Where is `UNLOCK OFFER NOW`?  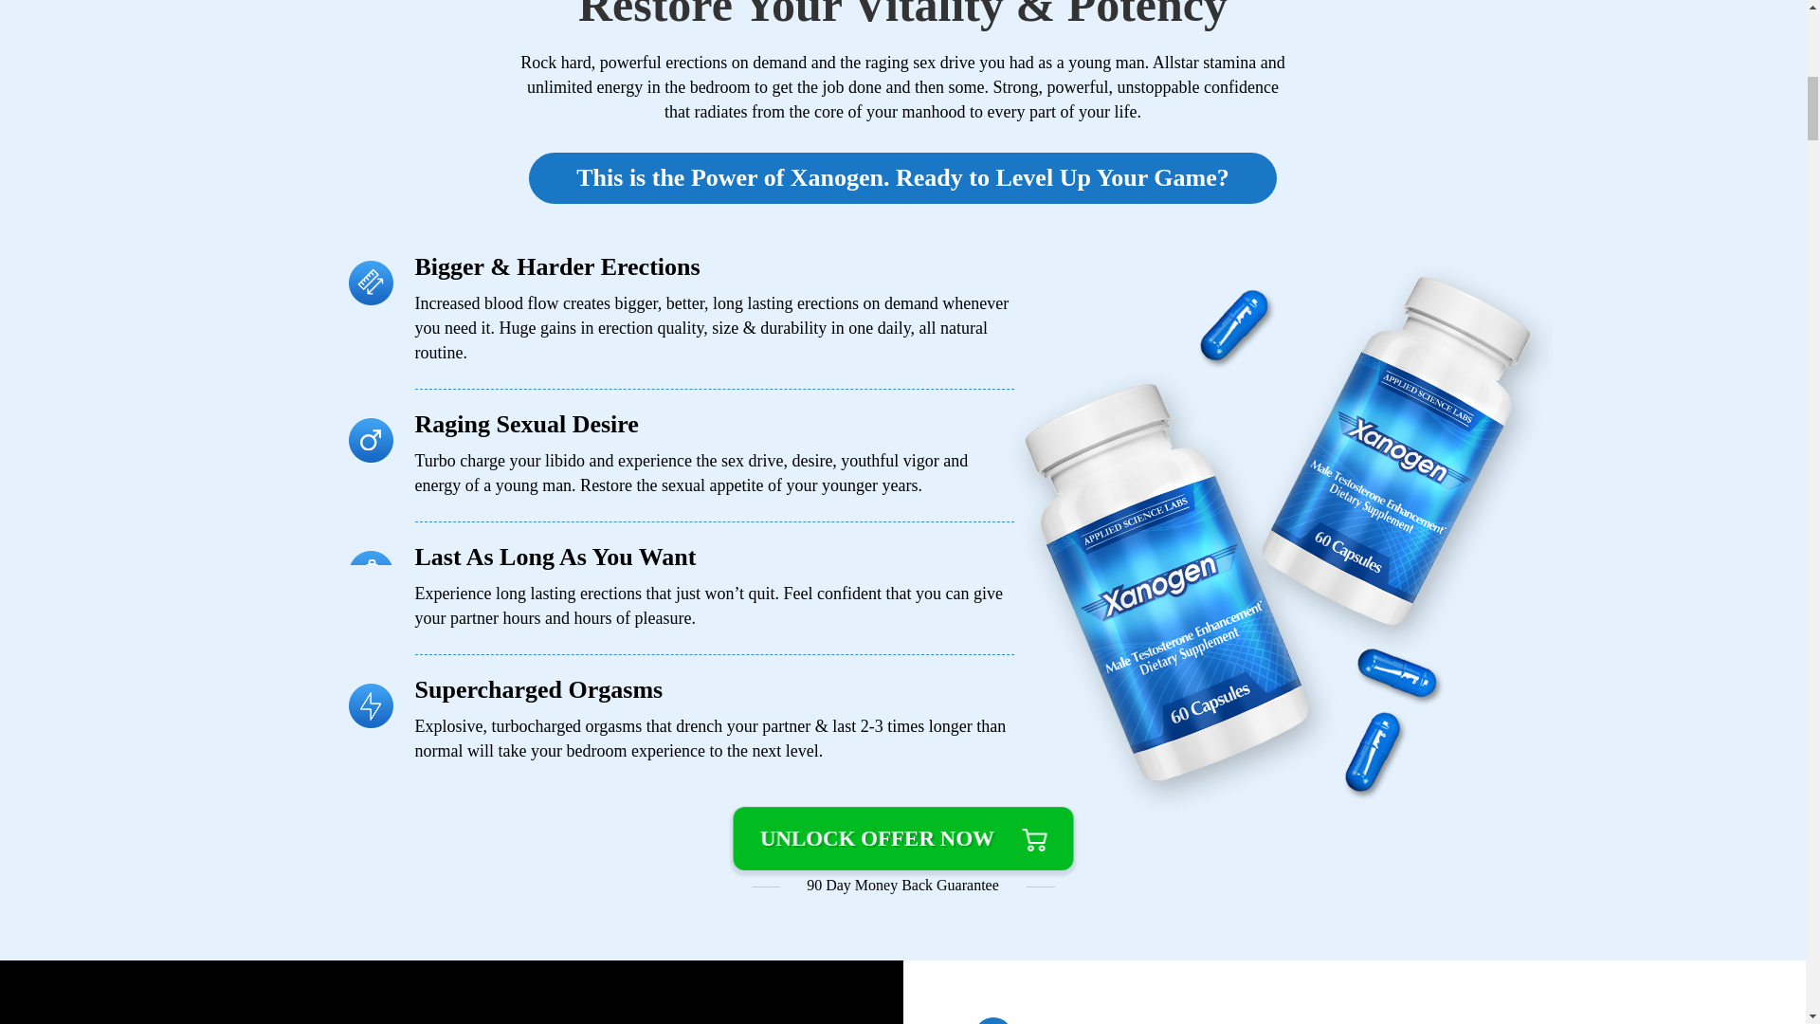 UNLOCK OFFER NOW is located at coordinates (904, 840).